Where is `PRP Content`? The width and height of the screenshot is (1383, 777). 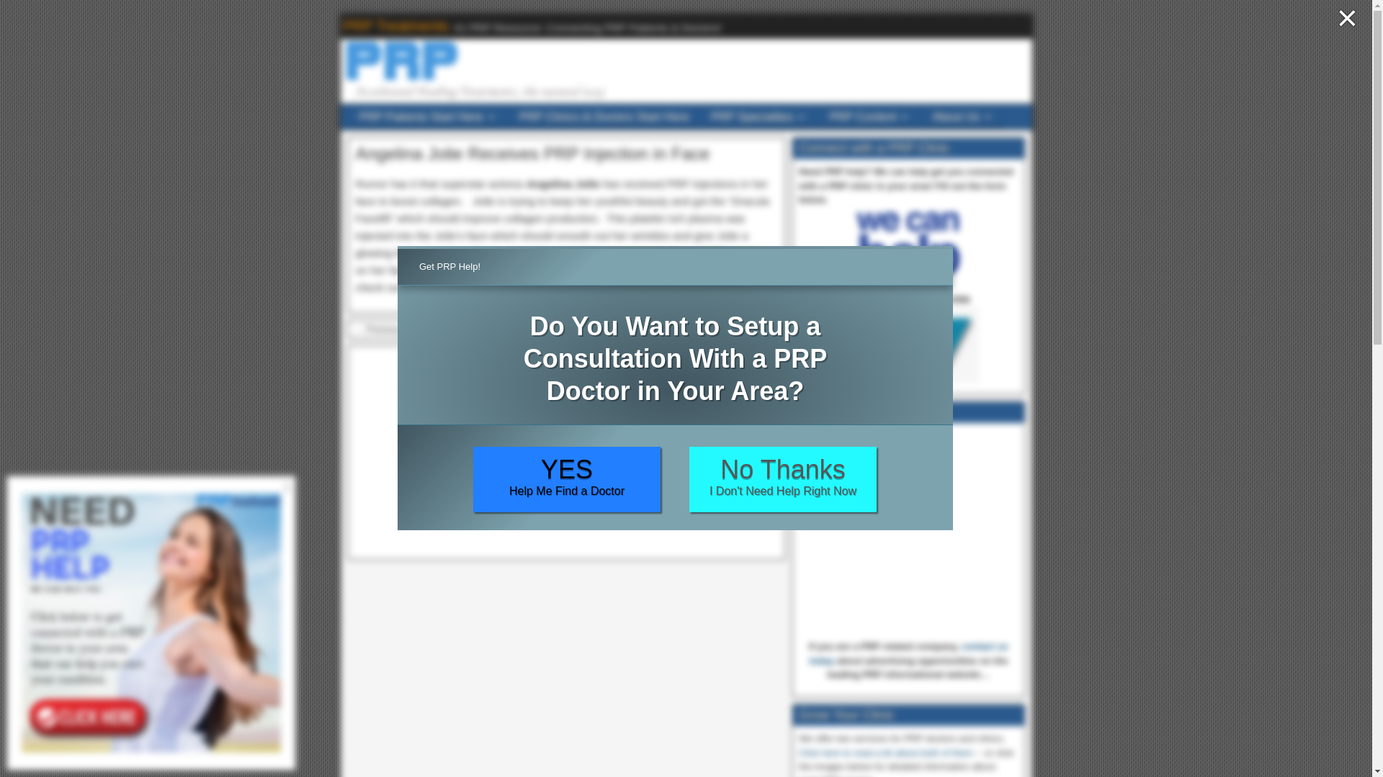
PRP Content is located at coordinates (869, 116).